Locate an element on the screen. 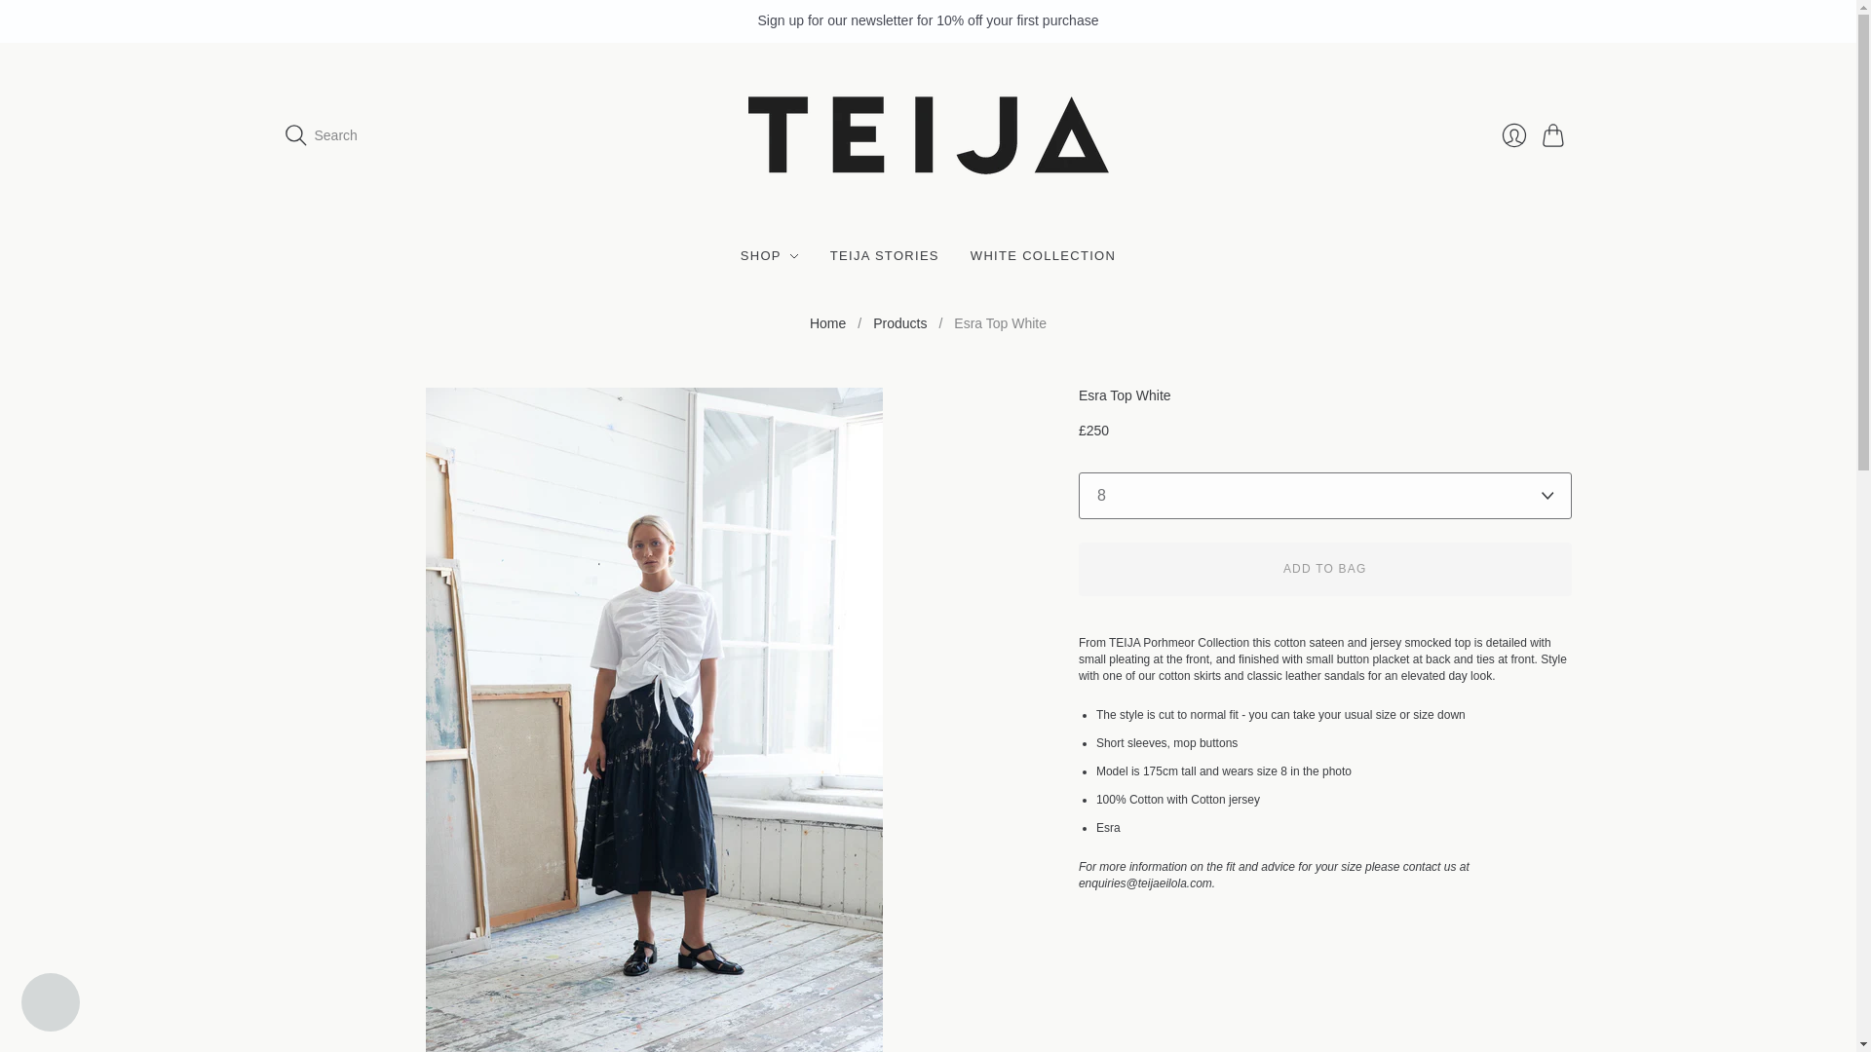 The image size is (1871, 1052). Search is located at coordinates (321, 134).